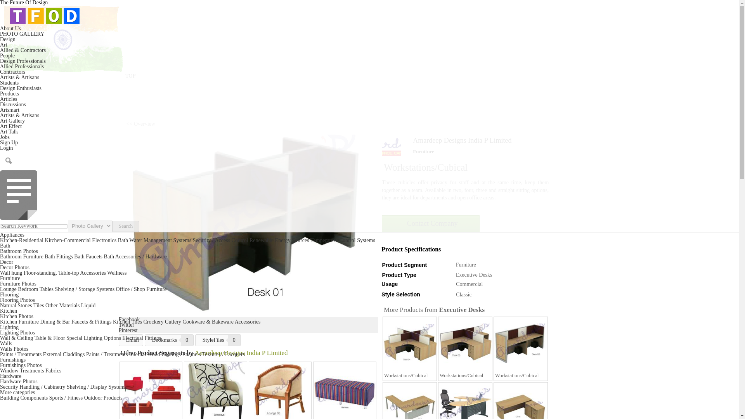  What do you see at coordinates (9, 83) in the screenshot?
I see `Shaping The Future of Design` at bounding box center [9, 83].